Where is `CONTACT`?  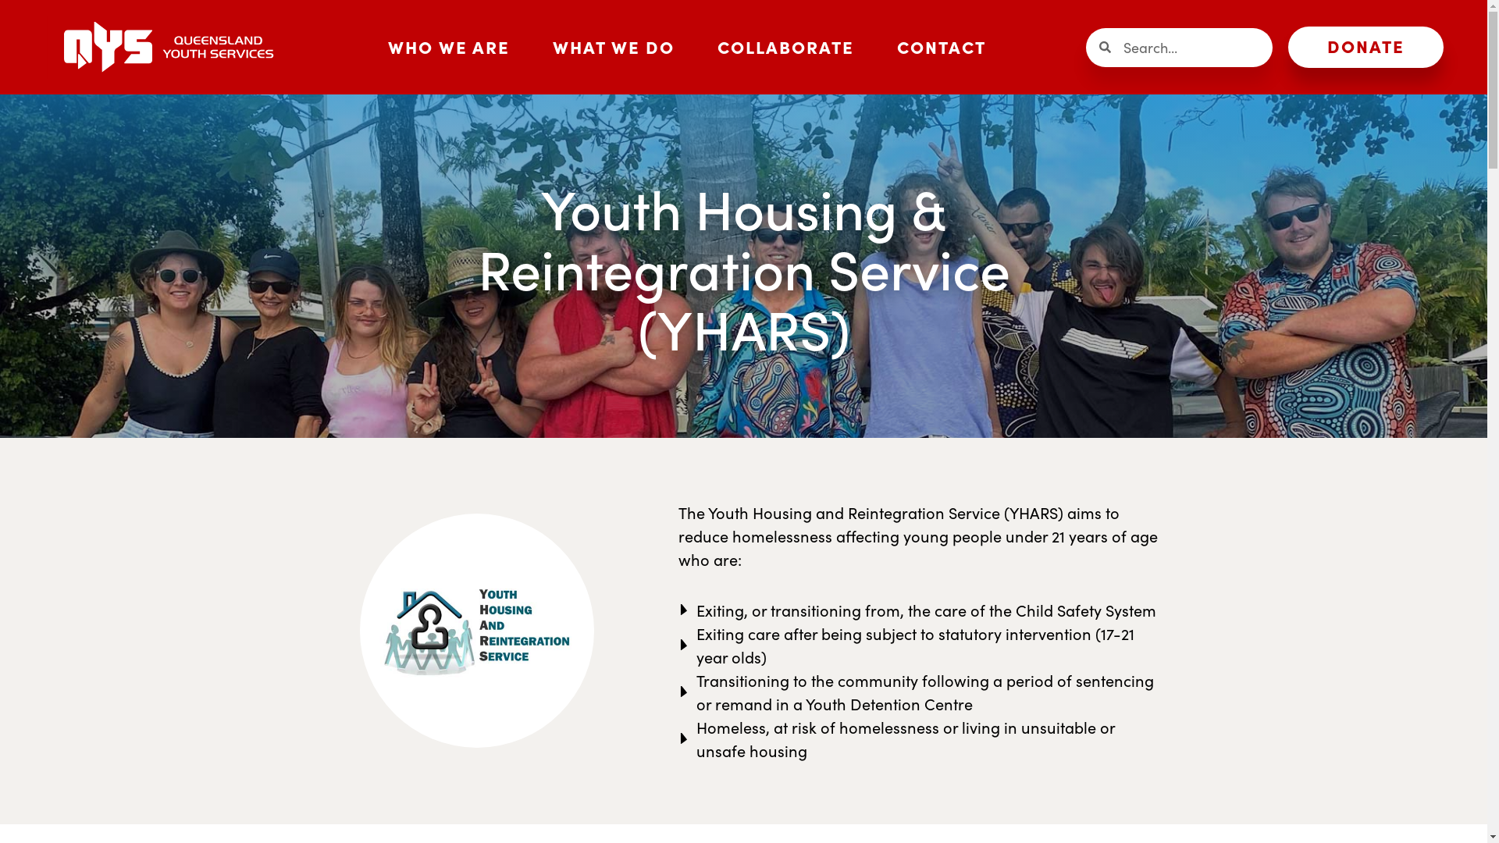
CONTACT is located at coordinates (942, 47).